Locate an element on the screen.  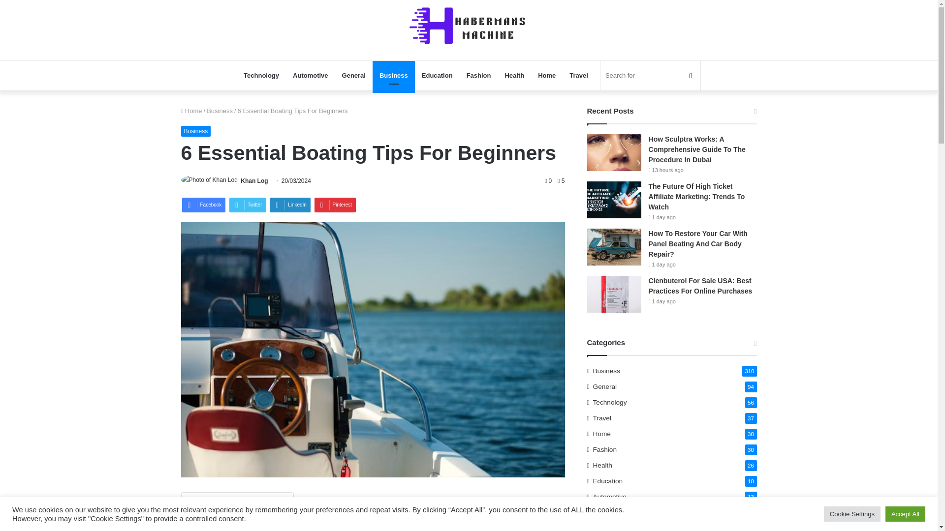
Business is located at coordinates (393, 76).